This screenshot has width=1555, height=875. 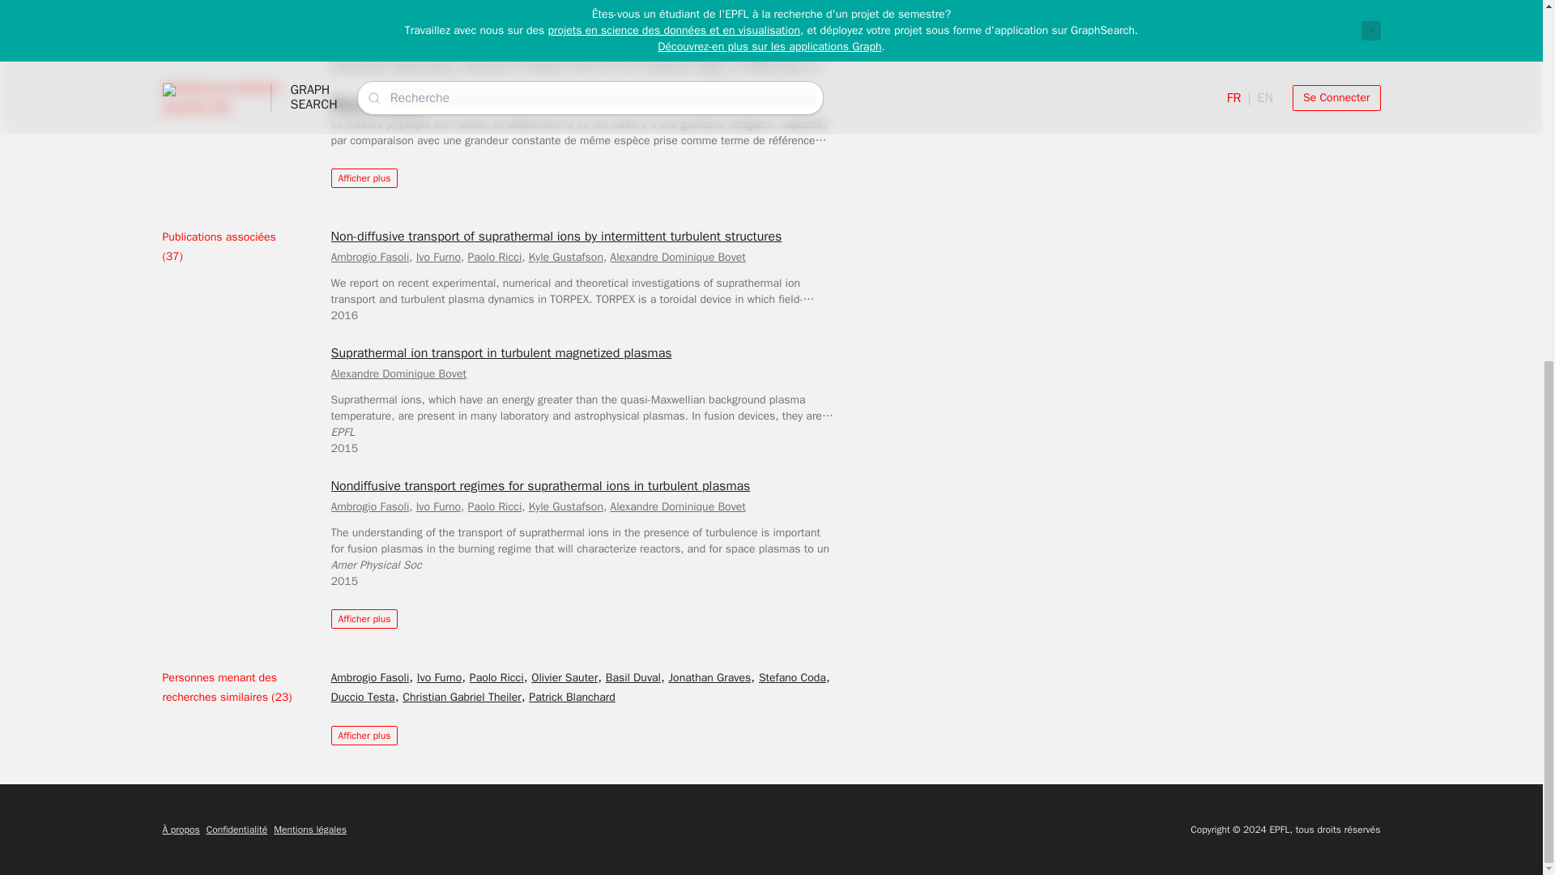 I want to click on Ambrogio Fasoli, so click(x=369, y=257).